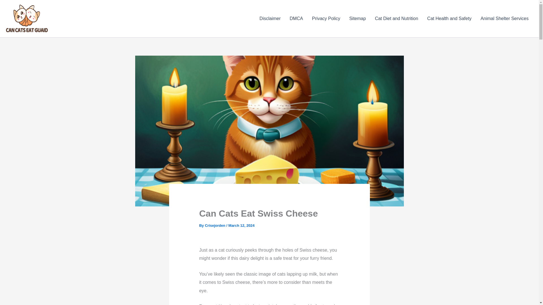 The image size is (543, 305). I want to click on Cat Diet and Nutrition, so click(397, 18).